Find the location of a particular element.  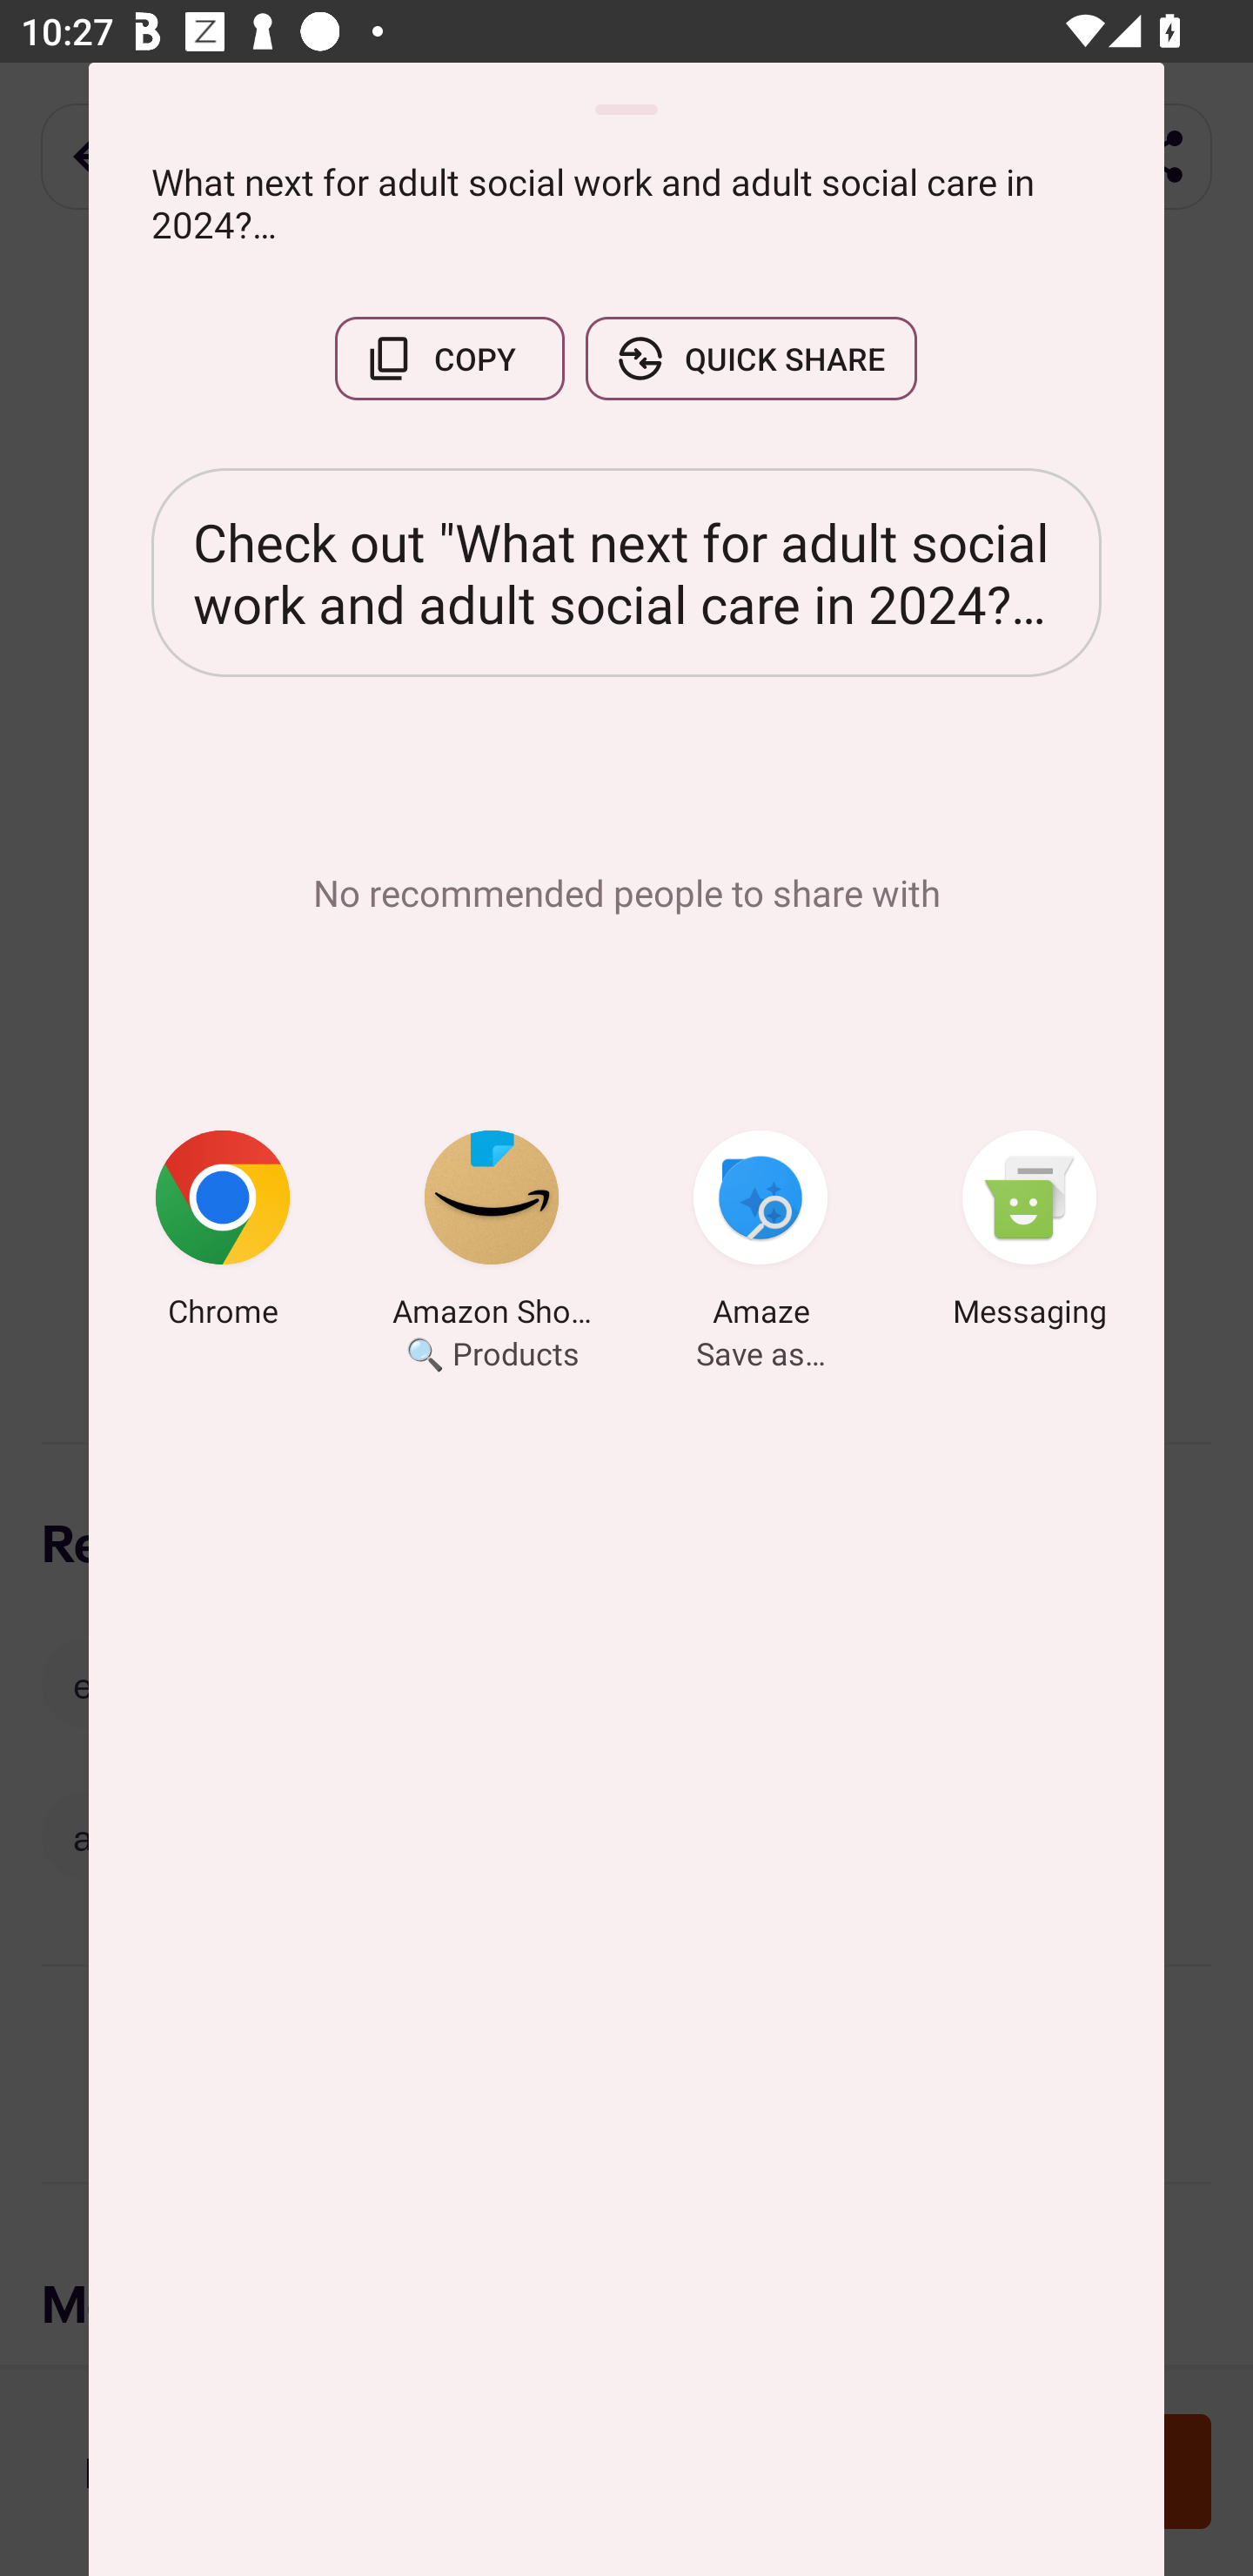

QUICK SHARE is located at coordinates (751, 359).